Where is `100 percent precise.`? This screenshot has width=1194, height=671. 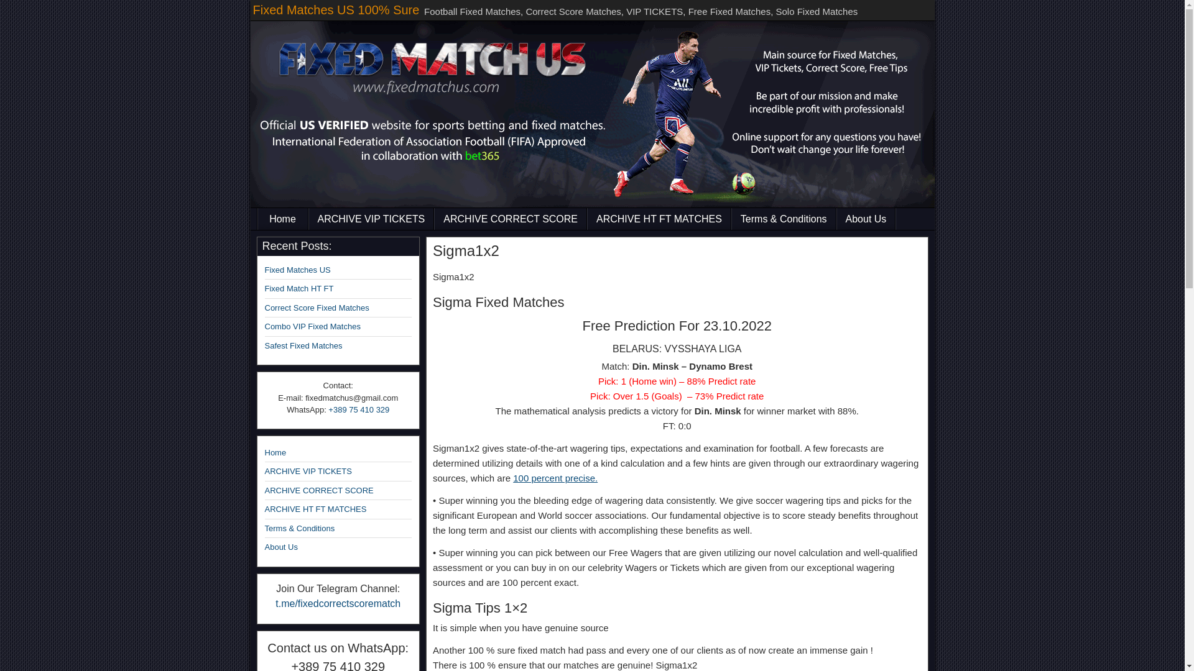 100 percent precise. is located at coordinates (555, 478).